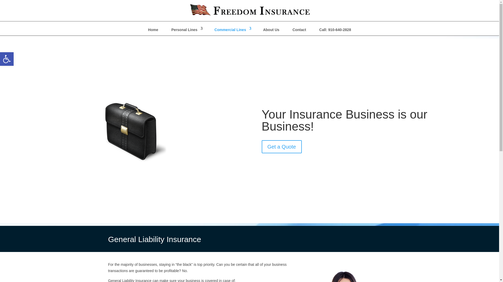  I want to click on Call: 910-640-2828, so click(335, 31).